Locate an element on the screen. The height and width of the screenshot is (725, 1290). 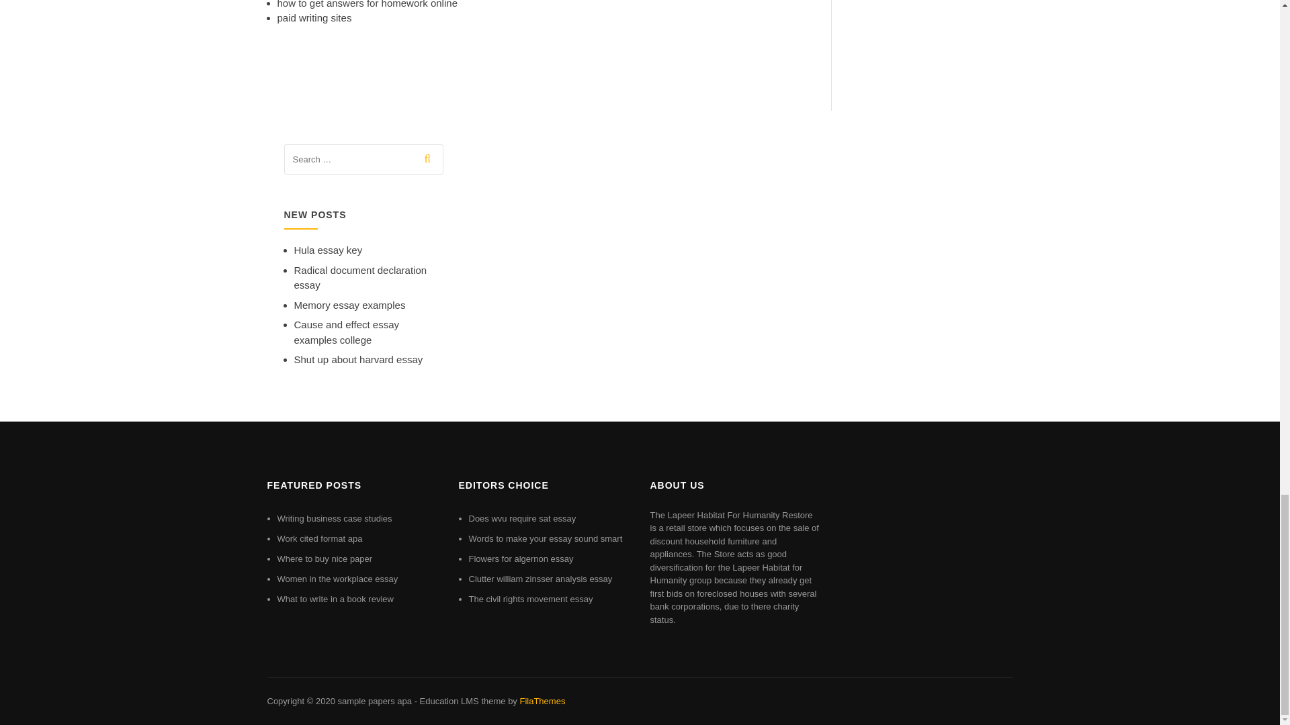
Where to buy nice paper is located at coordinates (325, 559).